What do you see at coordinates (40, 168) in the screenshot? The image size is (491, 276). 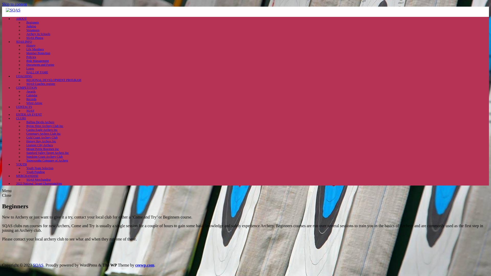 I see `Youth Team Selection` at bounding box center [40, 168].